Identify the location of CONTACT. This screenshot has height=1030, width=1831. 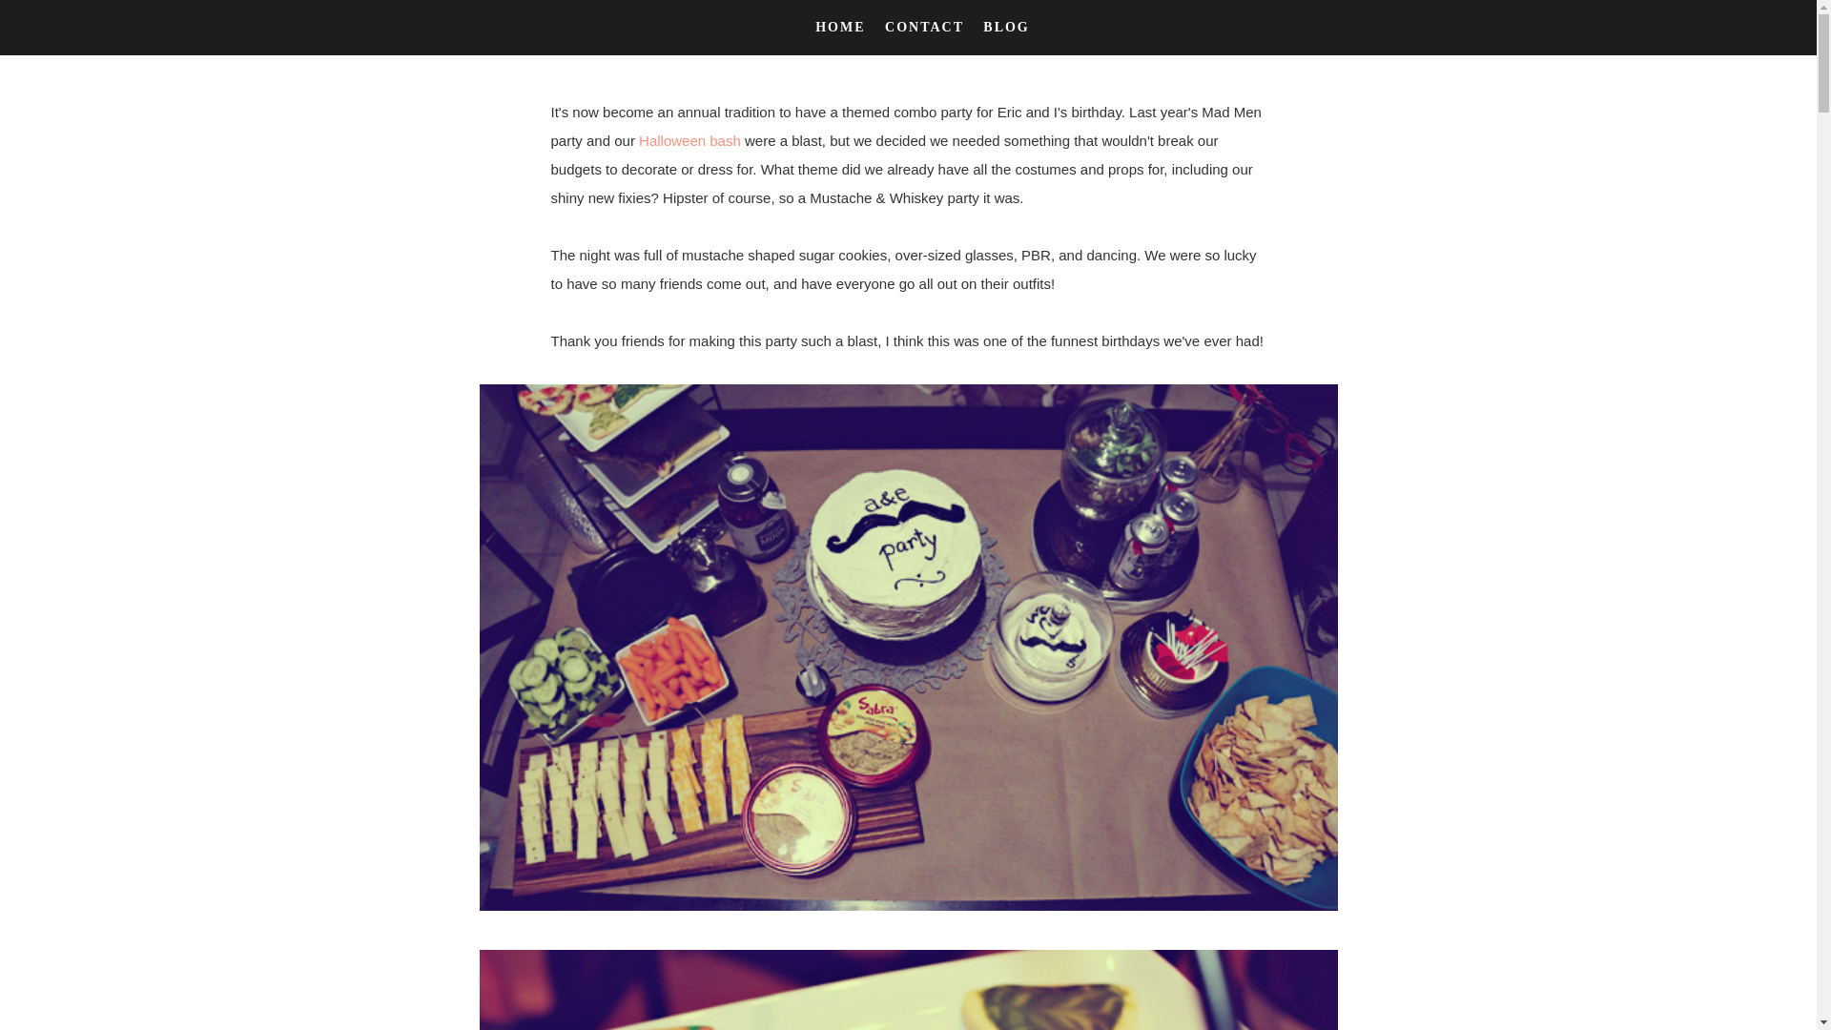
(926, 27).